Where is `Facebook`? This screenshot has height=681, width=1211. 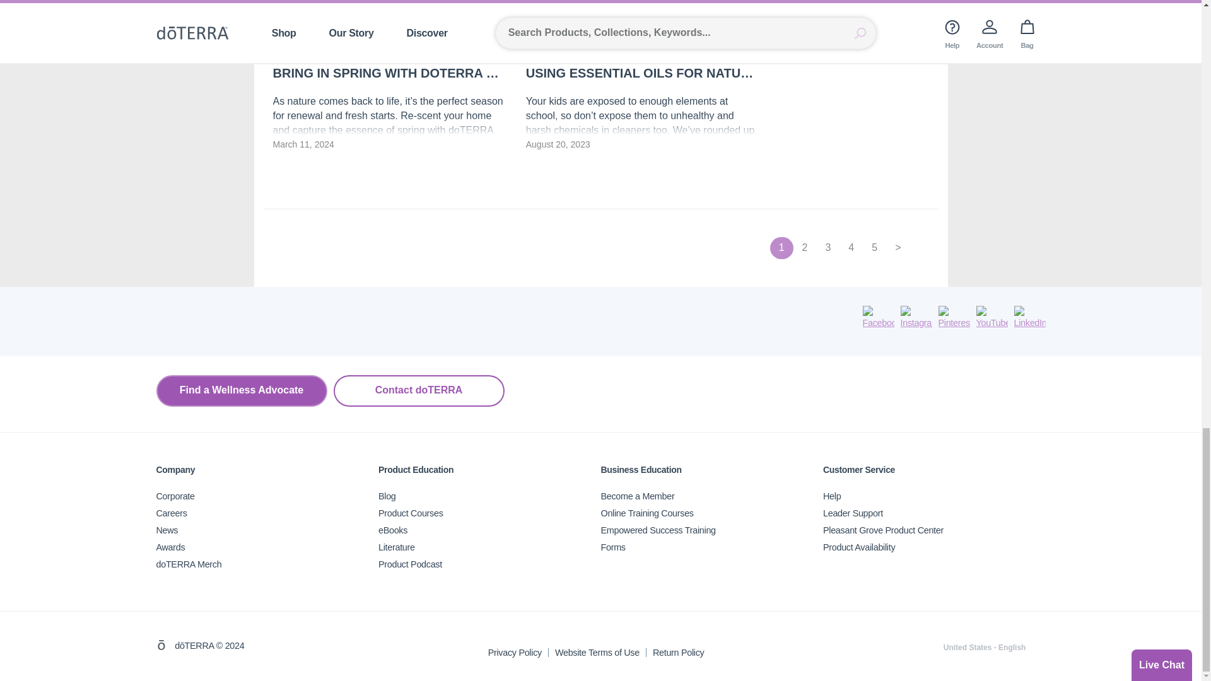 Facebook is located at coordinates (878, 318).